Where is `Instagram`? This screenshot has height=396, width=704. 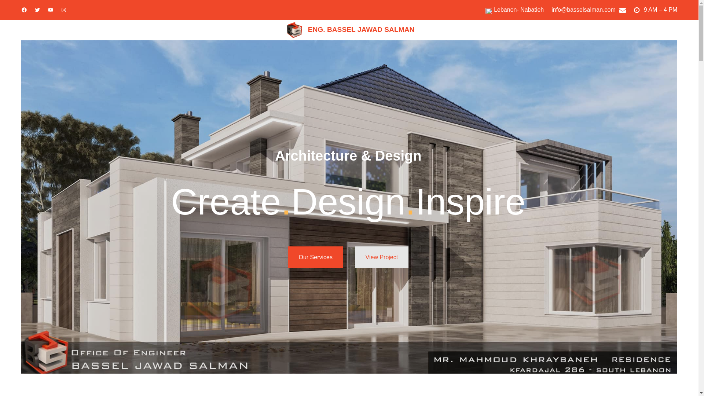
Instagram is located at coordinates (64, 10).